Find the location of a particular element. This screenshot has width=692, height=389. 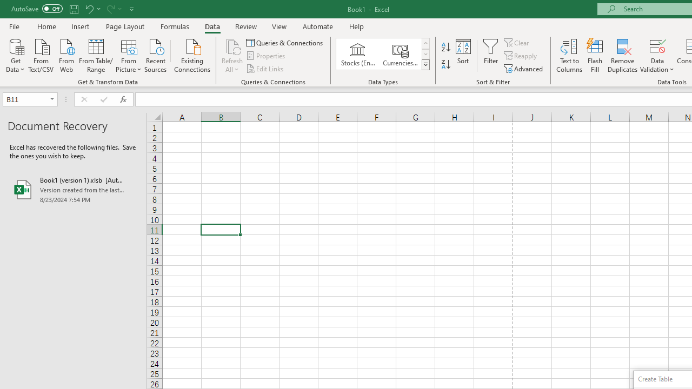

Open is located at coordinates (52, 99).